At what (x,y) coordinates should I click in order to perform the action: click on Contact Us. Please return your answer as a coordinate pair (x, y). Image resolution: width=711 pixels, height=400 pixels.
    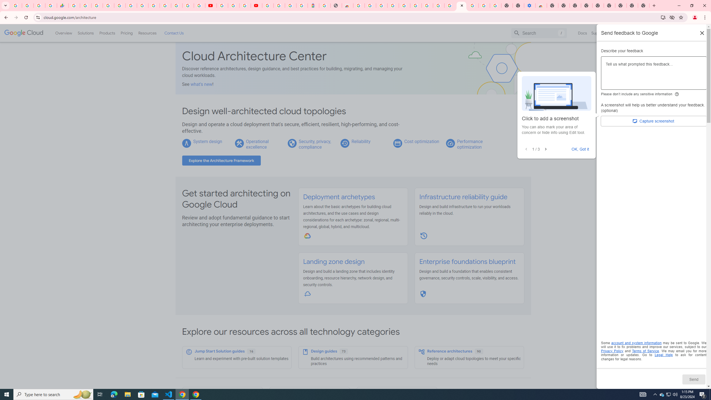
    Looking at the image, I should click on (174, 33).